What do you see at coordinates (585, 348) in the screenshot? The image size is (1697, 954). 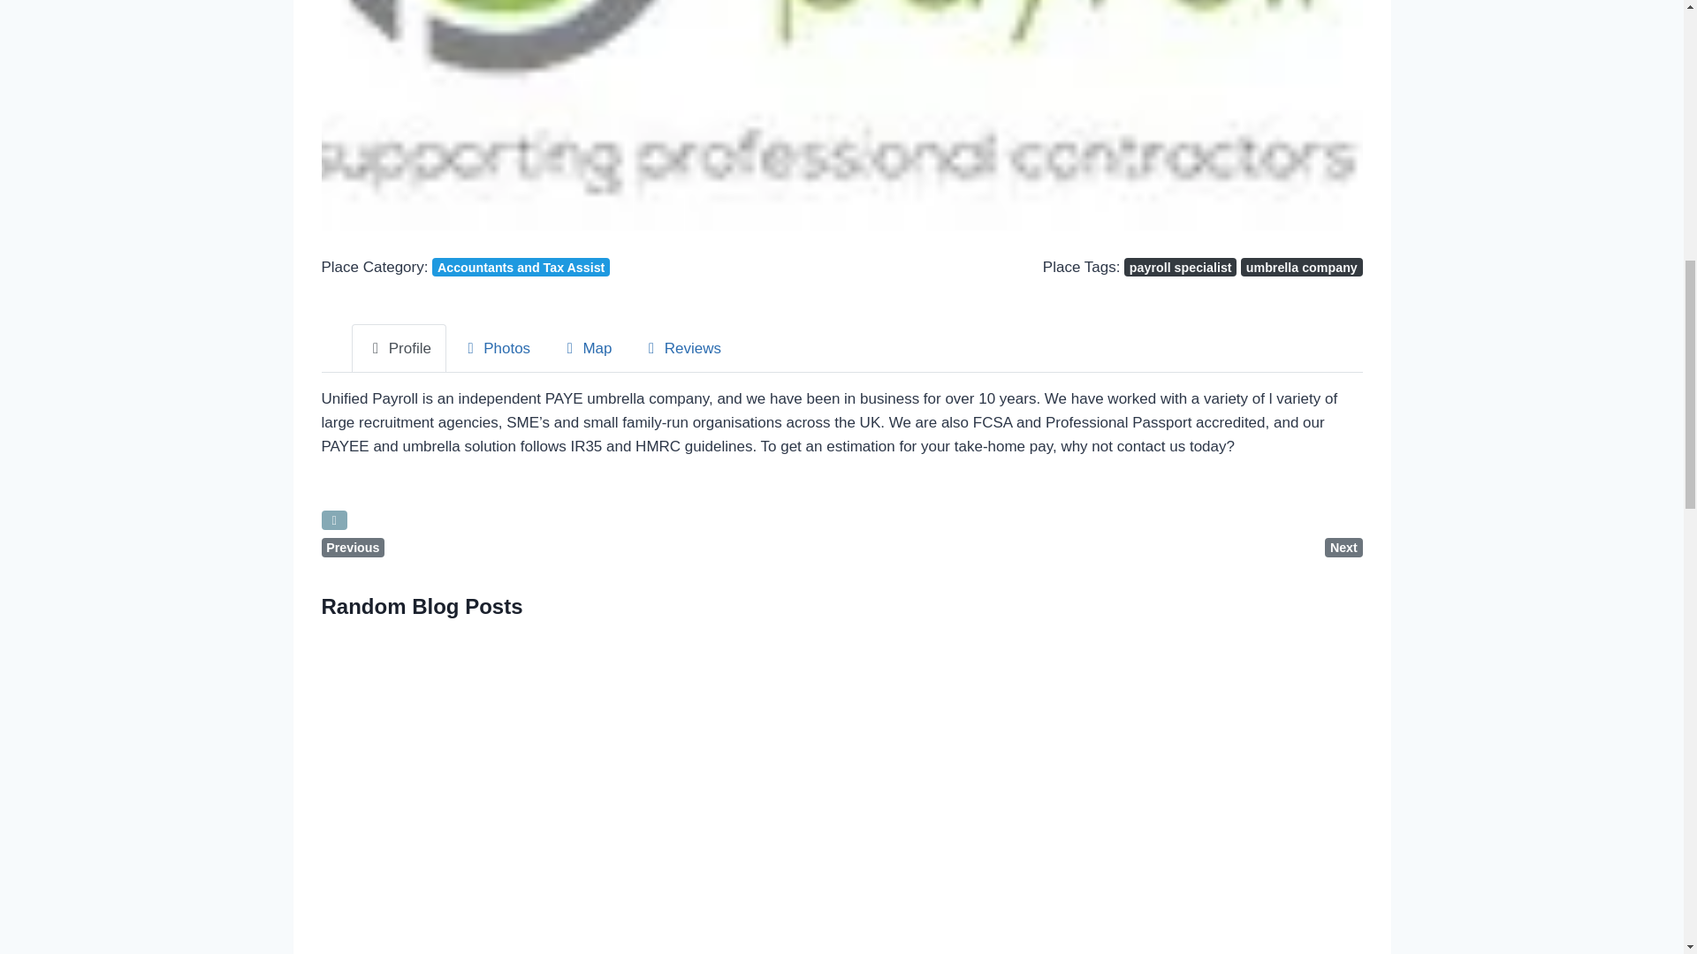 I see `Map` at bounding box center [585, 348].